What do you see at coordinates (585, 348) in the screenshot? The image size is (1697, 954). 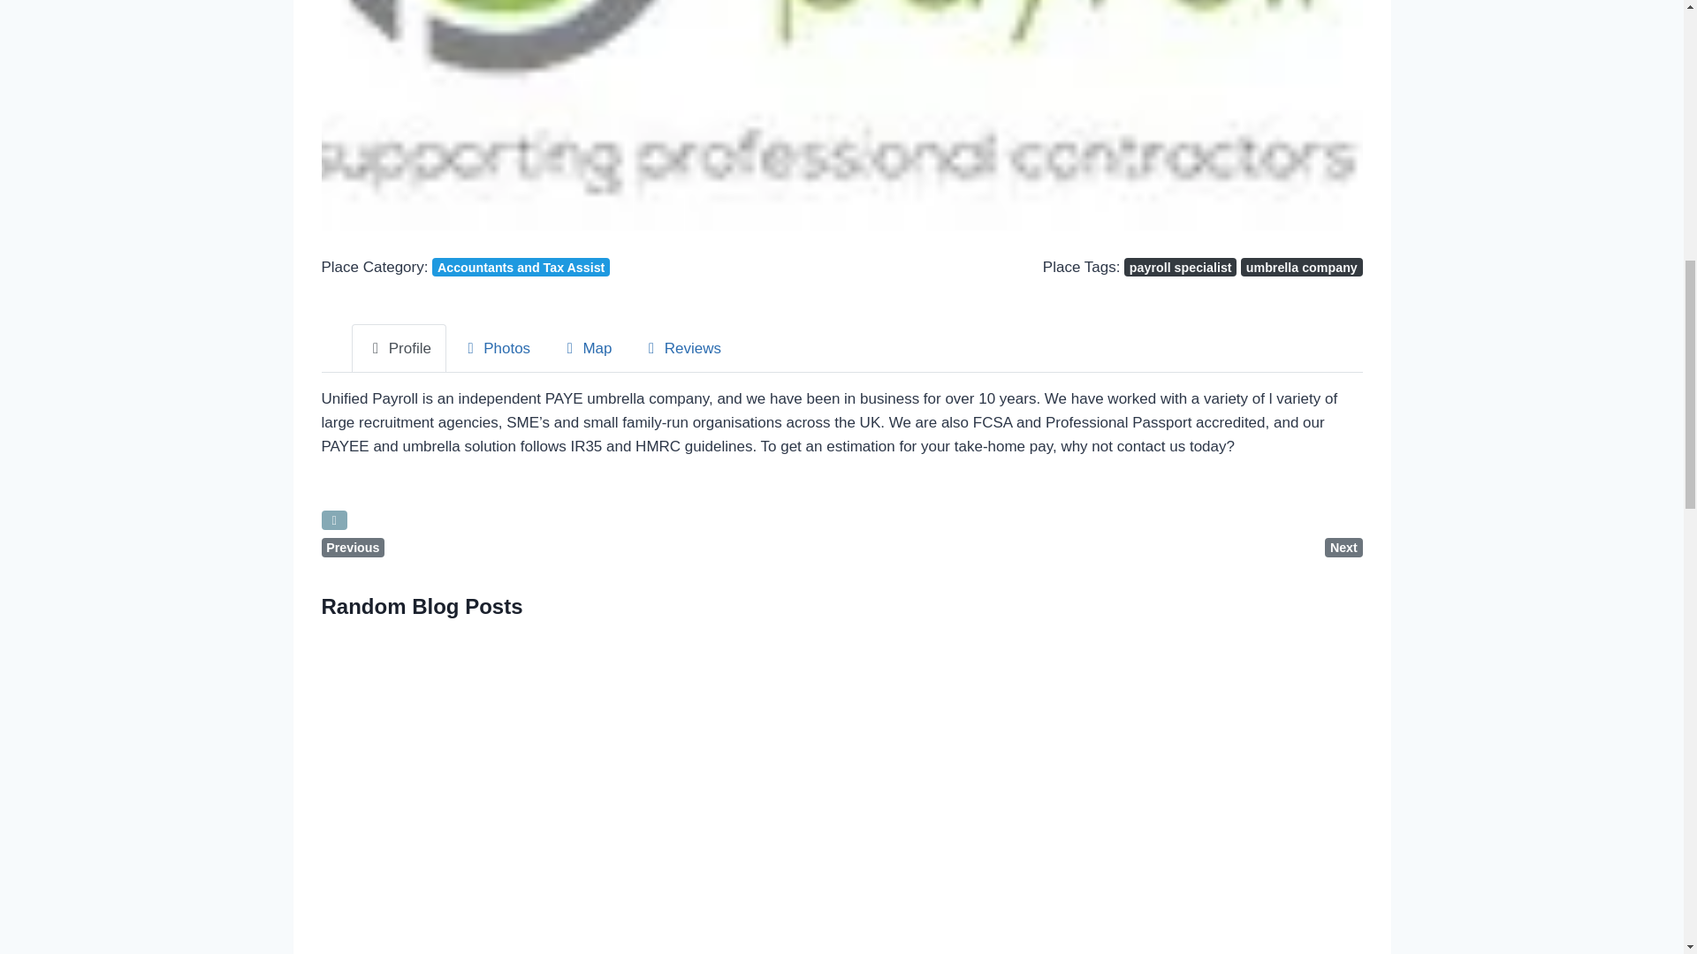 I see `Map` at bounding box center [585, 348].